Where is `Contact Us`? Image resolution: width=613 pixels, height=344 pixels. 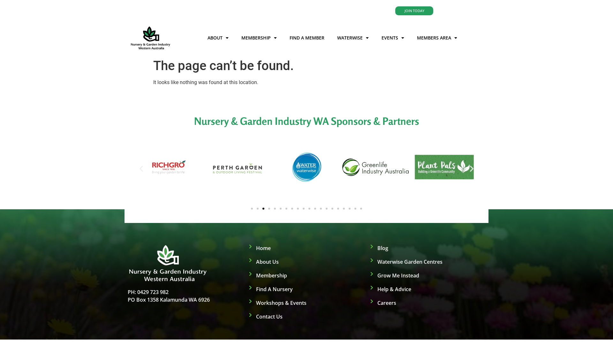
Contact Us is located at coordinates (306, 317).